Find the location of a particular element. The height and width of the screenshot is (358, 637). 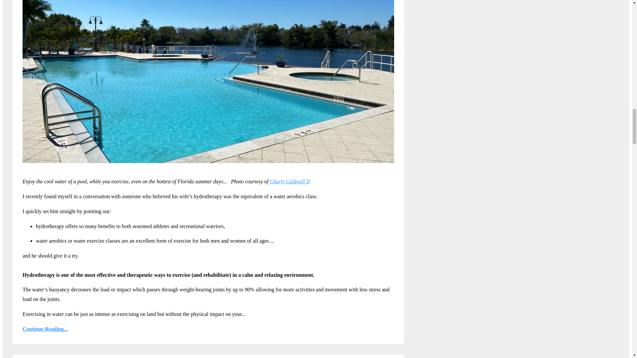

Charly Caldwell II is located at coordinates (289, 181).